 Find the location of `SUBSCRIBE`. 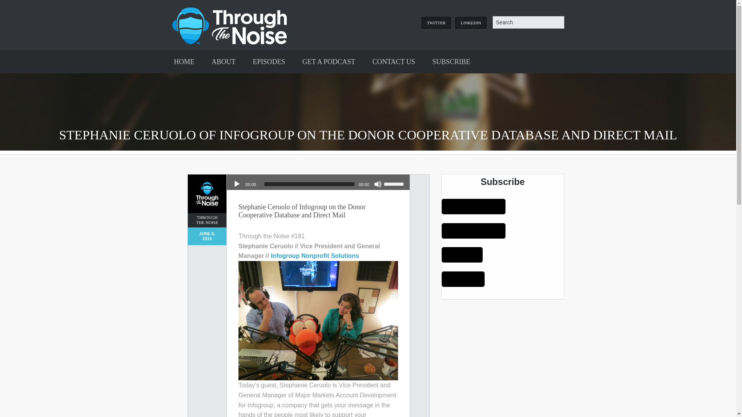

SUBSCRIBE is located at coordinates (451, 62).